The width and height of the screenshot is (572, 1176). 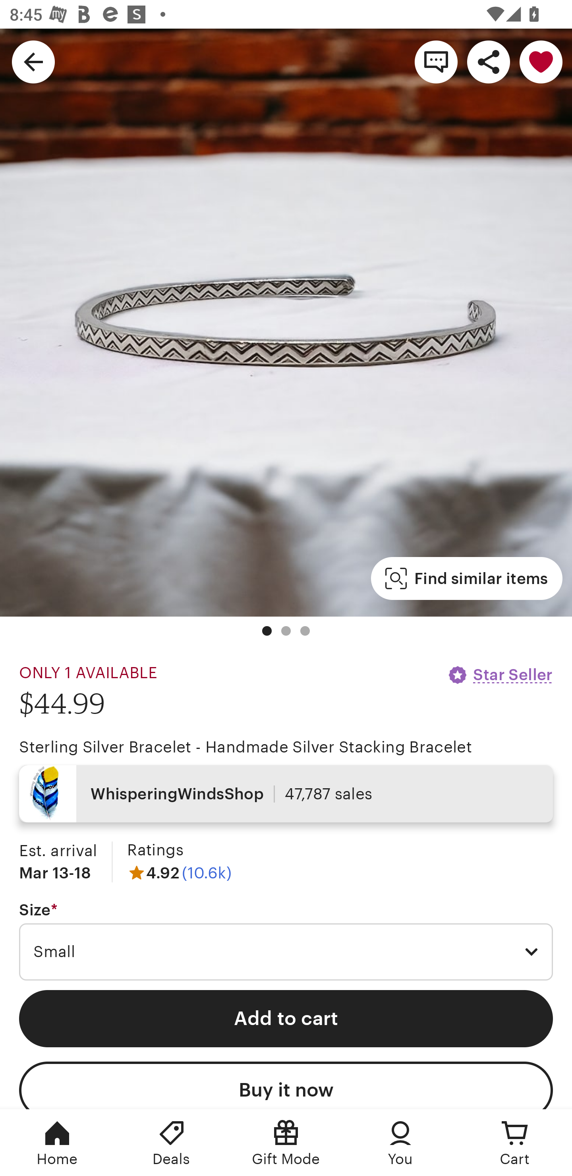 I want to click on Gift Mode, so click(x=286, y=1143).